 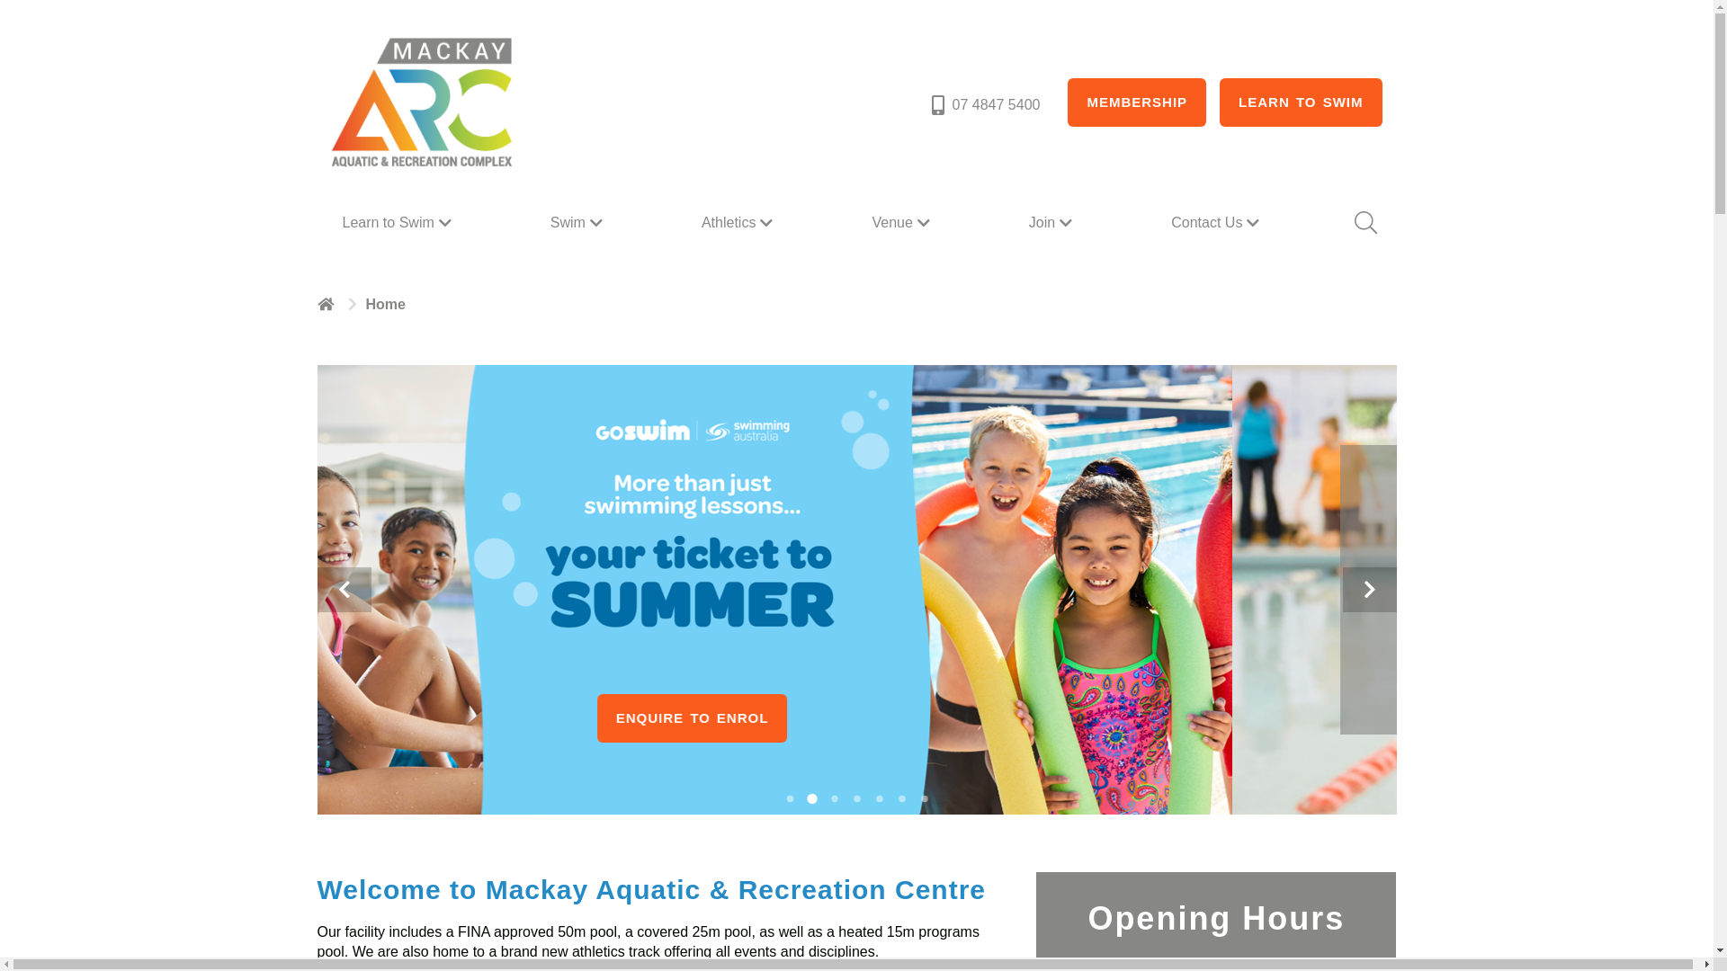 I want to click on Contact Us, so click(x=1218, y=223).